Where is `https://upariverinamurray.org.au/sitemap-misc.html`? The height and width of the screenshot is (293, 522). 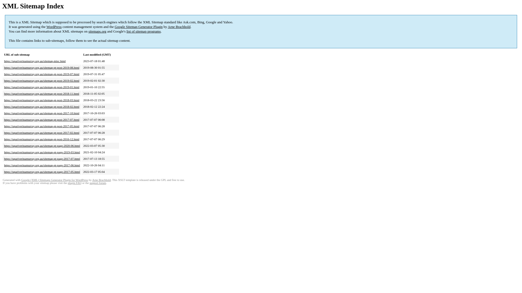
https://upariverinamurray.org.au/sitemap-misc.html is located at coordinates (35, 61).